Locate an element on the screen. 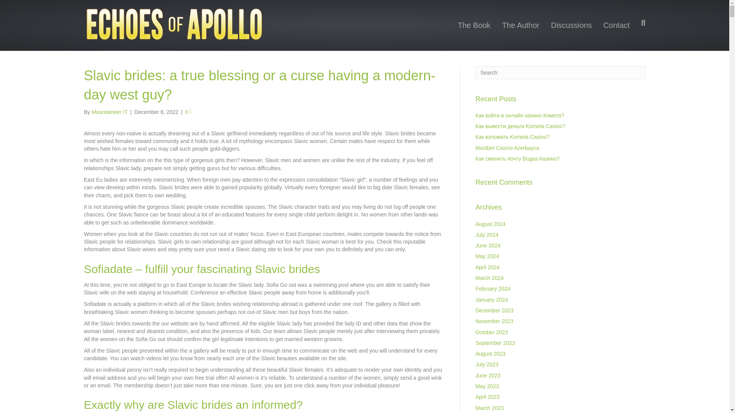 The width and height of the screenshot is (735, 413). January 2024 is located at coordinates (492, 300).